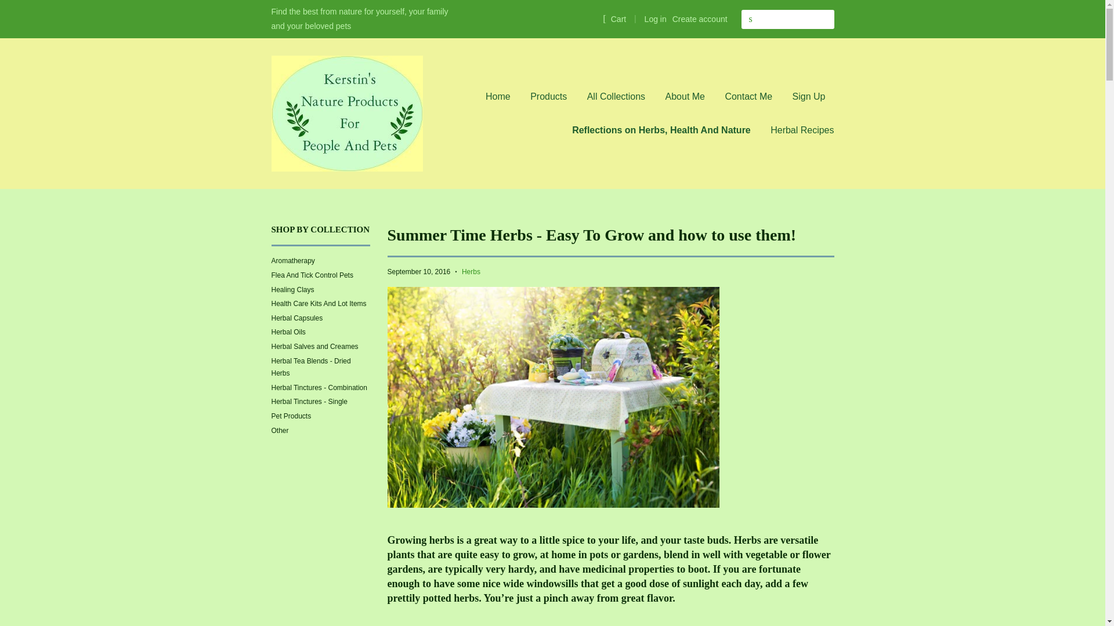  Describe the element at coordinates (661, 130) in the screenshot. I see `Reflections on Herbs, Health And Nature` at that location.